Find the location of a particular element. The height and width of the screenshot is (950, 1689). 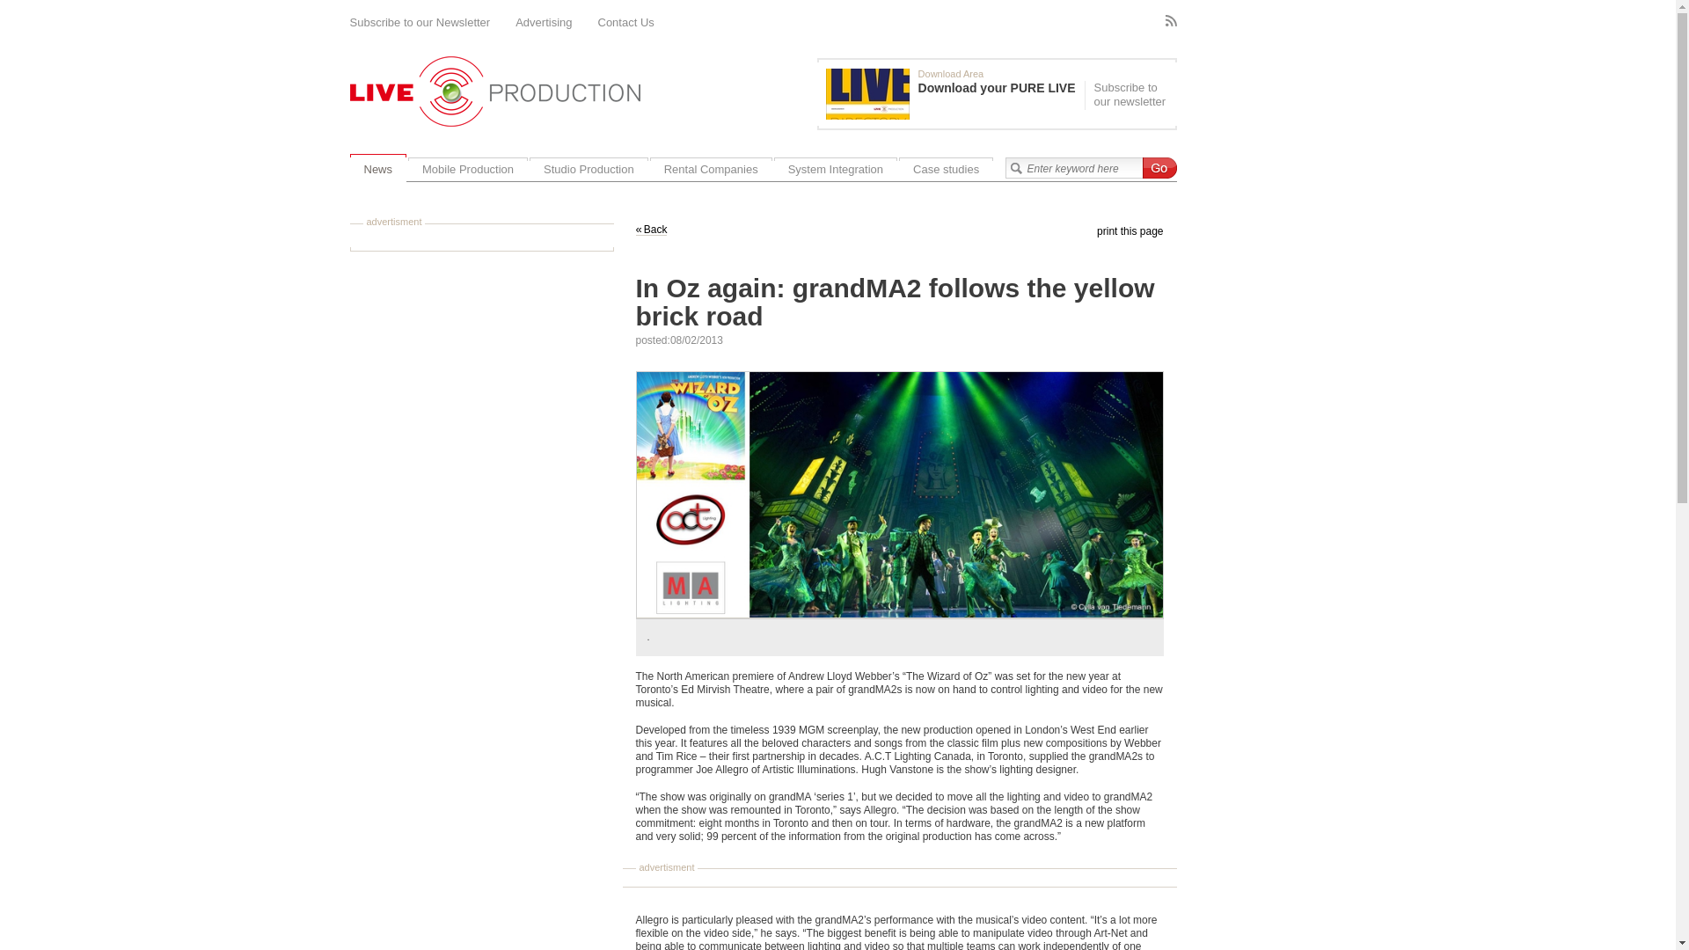

Go is located at coordinates (1158, 168).